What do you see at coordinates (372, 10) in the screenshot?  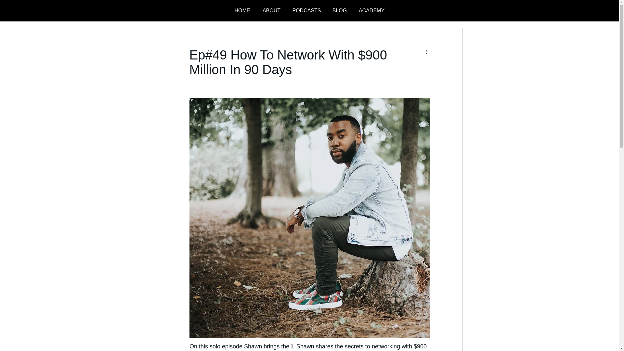 I see `ACADEMY` at bounding box center [372, 10].